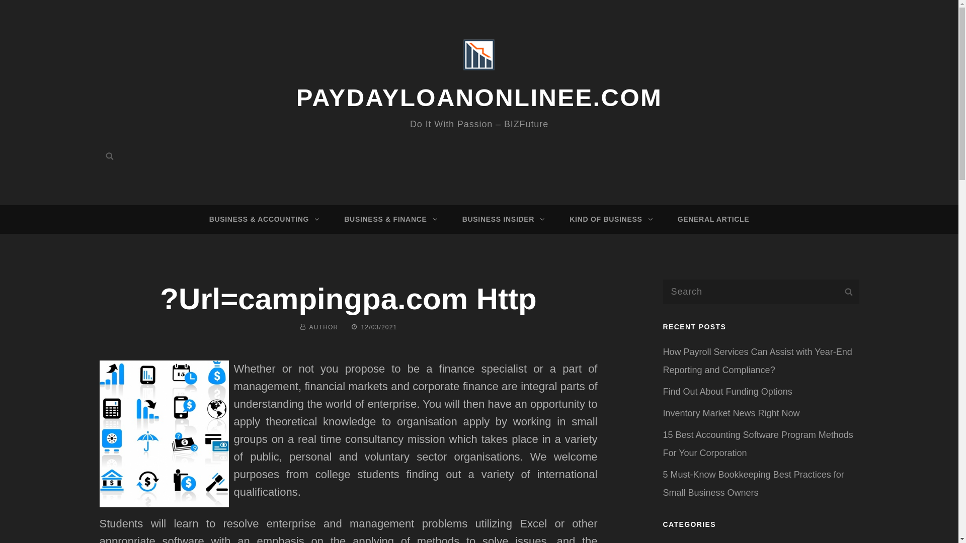  I want to click on PAYDAYLOANONLINEE.COM, so click(479, 98).